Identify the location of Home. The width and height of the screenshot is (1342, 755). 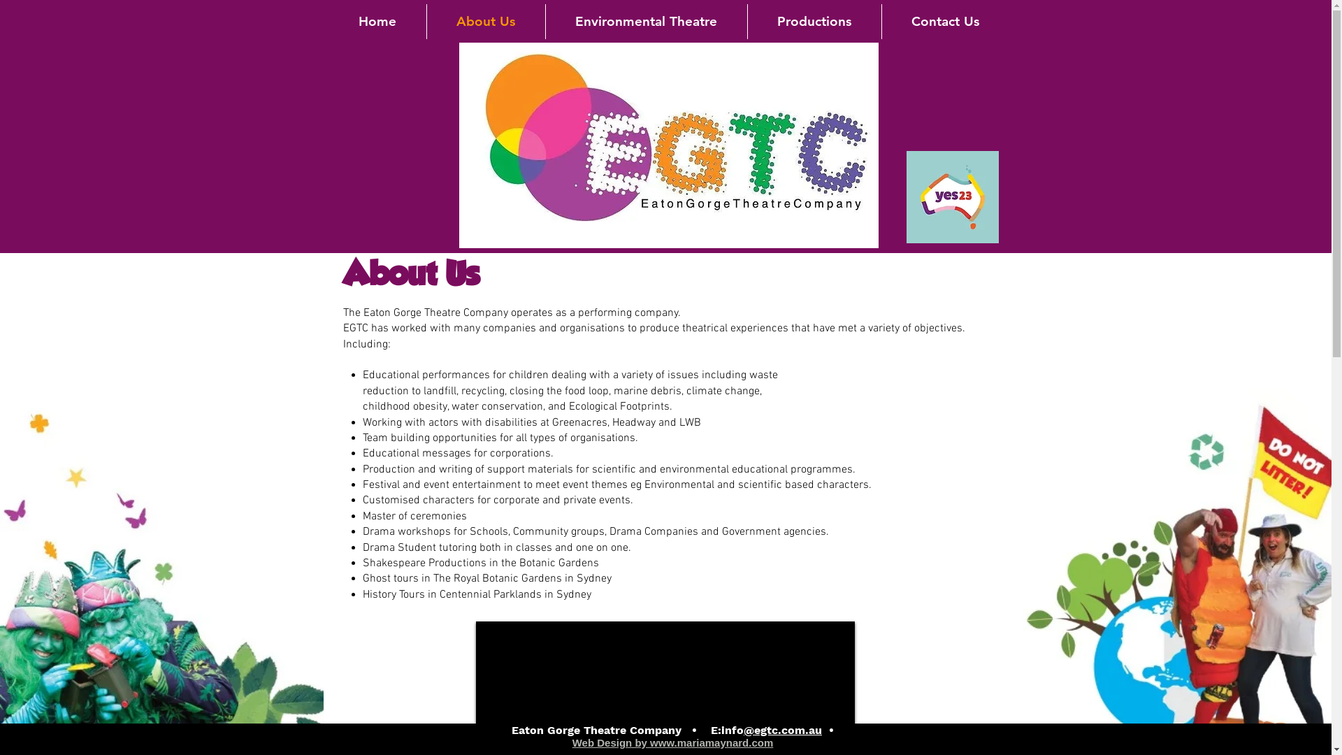
(377, 22).